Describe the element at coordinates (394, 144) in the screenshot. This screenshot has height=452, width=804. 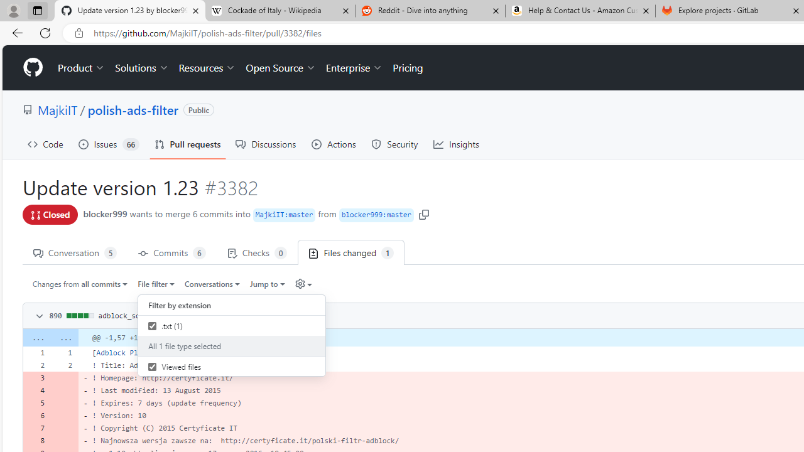
I see `Security` at that location.